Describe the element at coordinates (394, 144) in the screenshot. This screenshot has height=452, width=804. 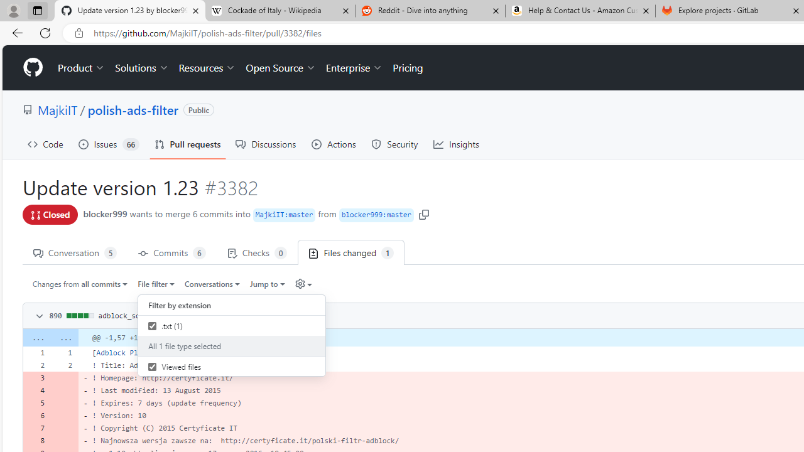
I see `Security` at that location.